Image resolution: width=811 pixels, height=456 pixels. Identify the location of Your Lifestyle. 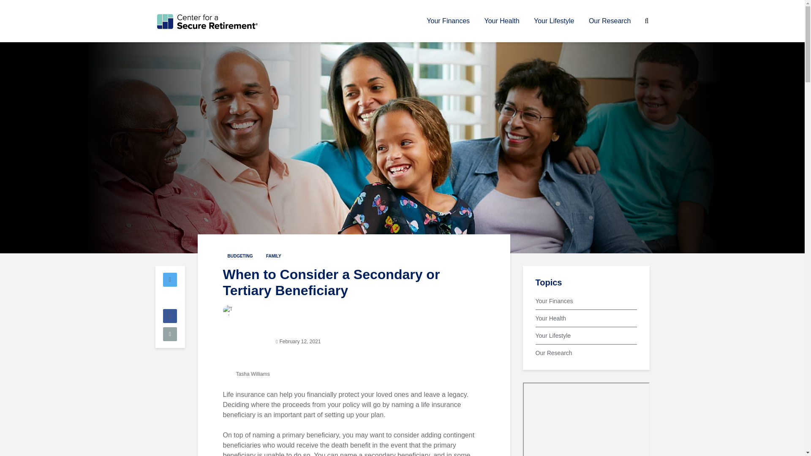
(554, 21).